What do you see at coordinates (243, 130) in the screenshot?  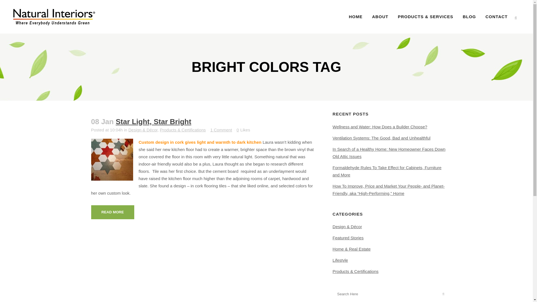 I see `0 Likes` at bounding box center [243, 130].